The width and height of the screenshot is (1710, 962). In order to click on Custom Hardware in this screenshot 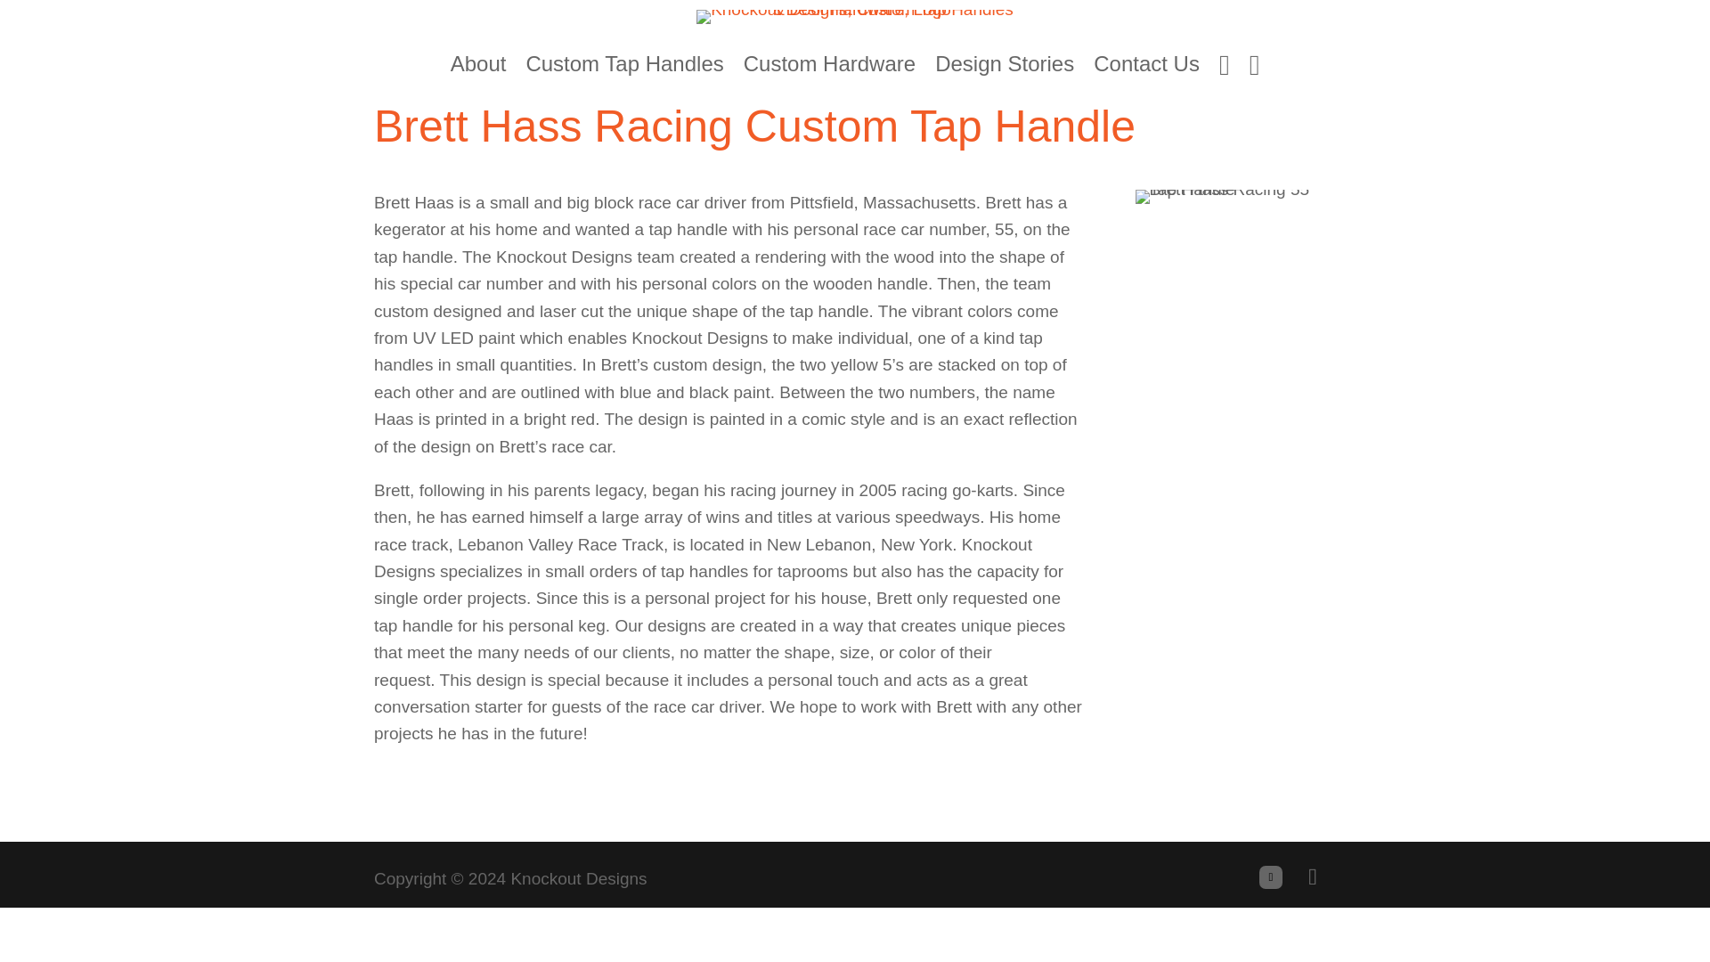, I will do `click(829, 71)`.